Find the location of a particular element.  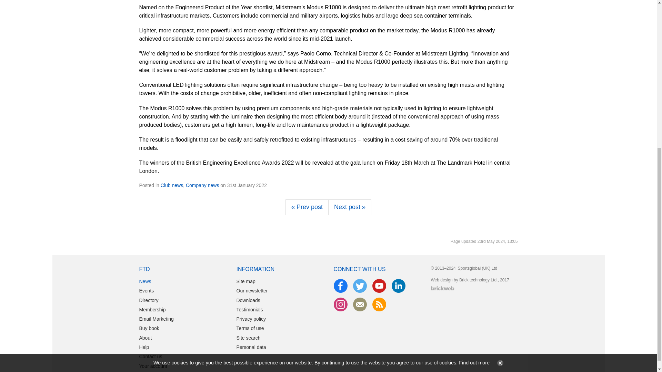

Facebook is located at coordinates (341, 286).